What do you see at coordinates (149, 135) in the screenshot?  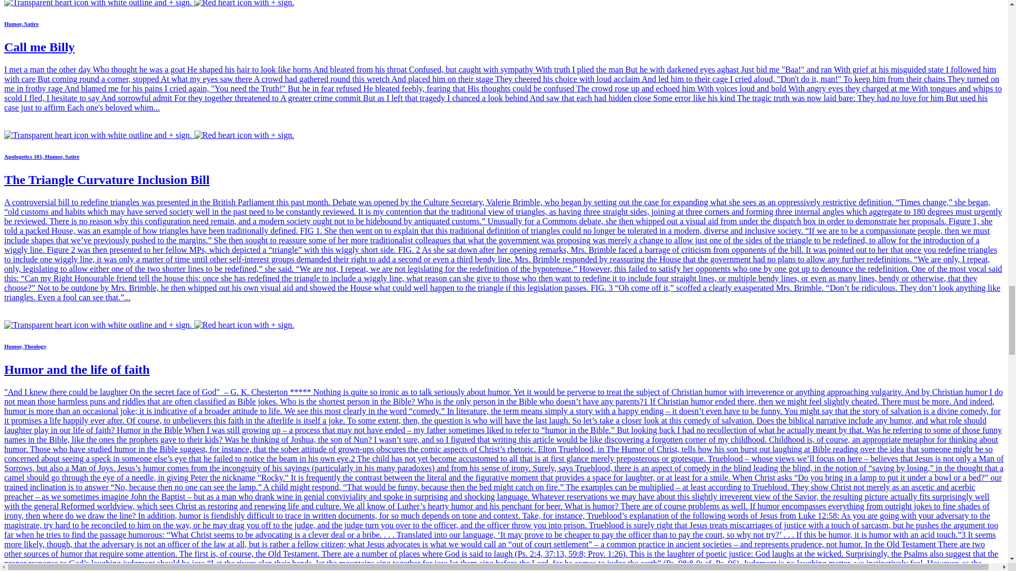 I see `Subscribe to RP` at bounding box center [149, 135].